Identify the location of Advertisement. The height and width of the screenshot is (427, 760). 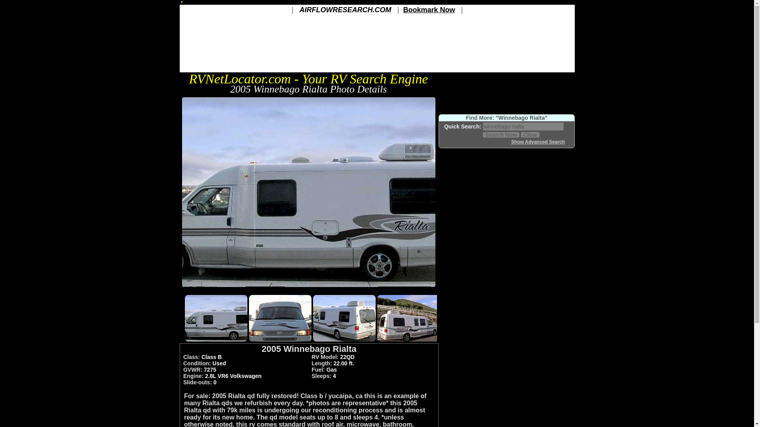
(506, 326).